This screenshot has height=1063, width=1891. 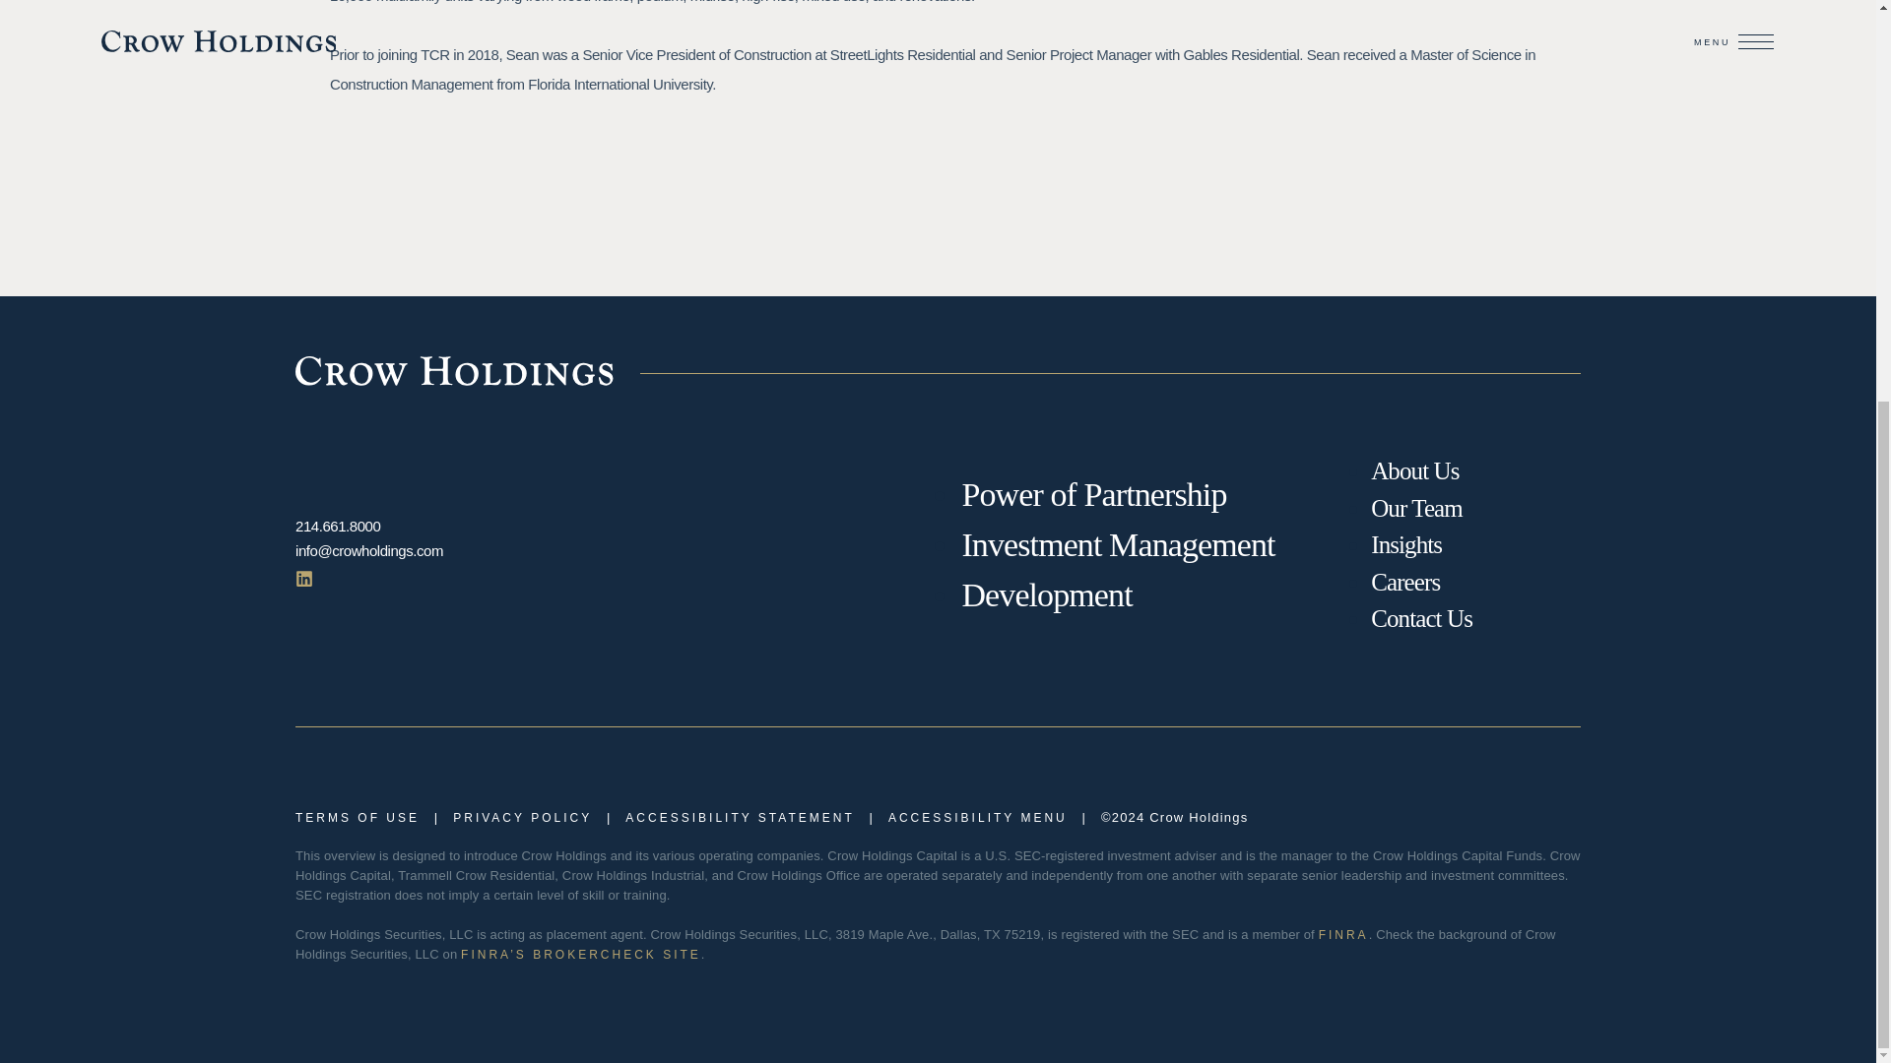 What do you see at coordinates (1422, 618) in the screenshot?
I see `Contact Us` at bounding box center [1422, 618].